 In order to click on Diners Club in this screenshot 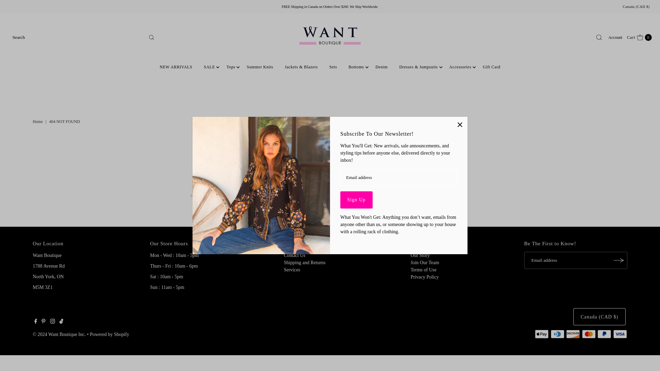, I will do `click(557, 334)`.